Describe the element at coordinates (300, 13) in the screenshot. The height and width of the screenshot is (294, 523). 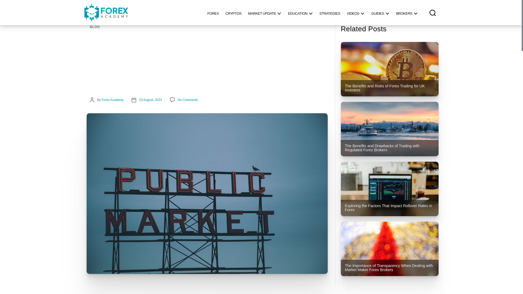
I see `EDUCATION` at that location.